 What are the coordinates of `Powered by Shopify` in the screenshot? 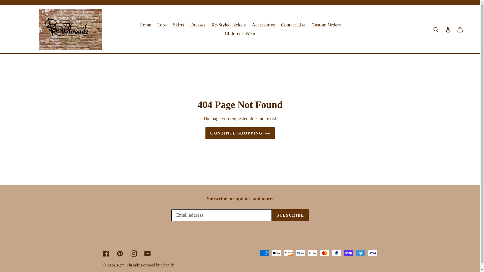 It's located at (157, 265).